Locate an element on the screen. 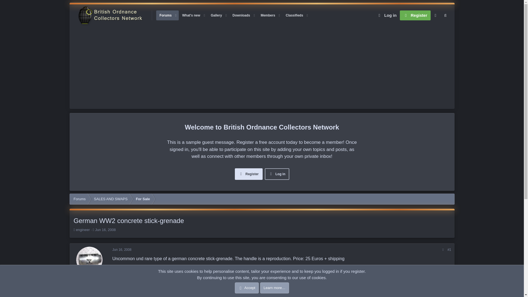  What's new is located at coordinates (105, 230).